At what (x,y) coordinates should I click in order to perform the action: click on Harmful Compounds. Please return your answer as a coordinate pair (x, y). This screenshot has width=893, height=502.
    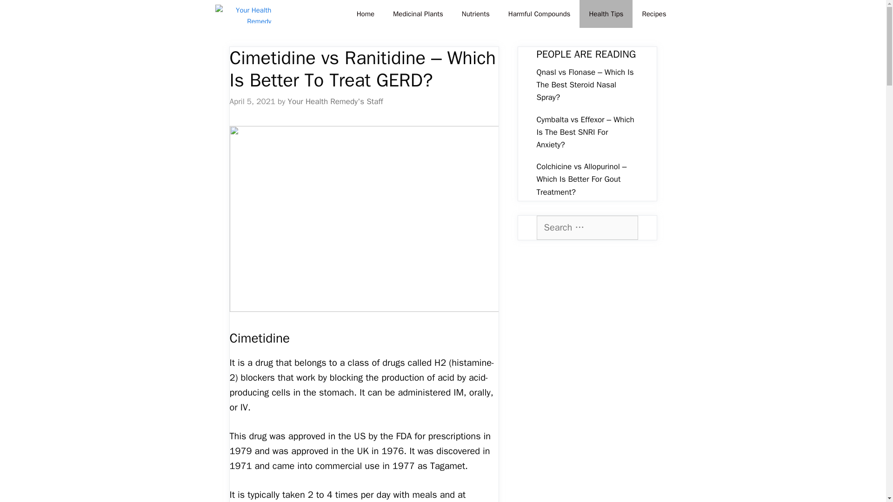
    Looking at the image, I should click on (540, 14).